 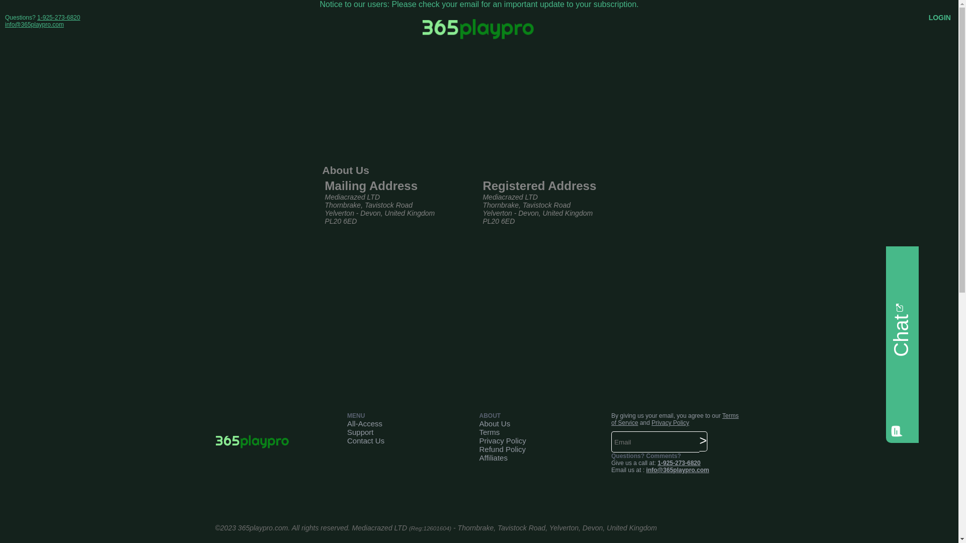 I want to click on LOGIN, so click(x=940, y=18).